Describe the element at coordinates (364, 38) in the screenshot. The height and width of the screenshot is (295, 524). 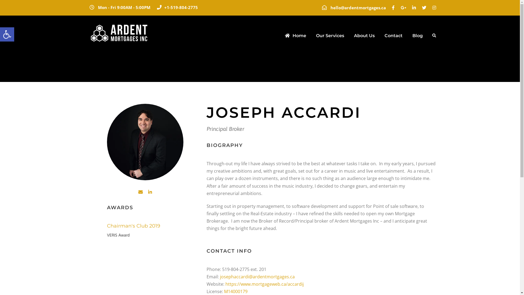
I see `About Us` at that location.